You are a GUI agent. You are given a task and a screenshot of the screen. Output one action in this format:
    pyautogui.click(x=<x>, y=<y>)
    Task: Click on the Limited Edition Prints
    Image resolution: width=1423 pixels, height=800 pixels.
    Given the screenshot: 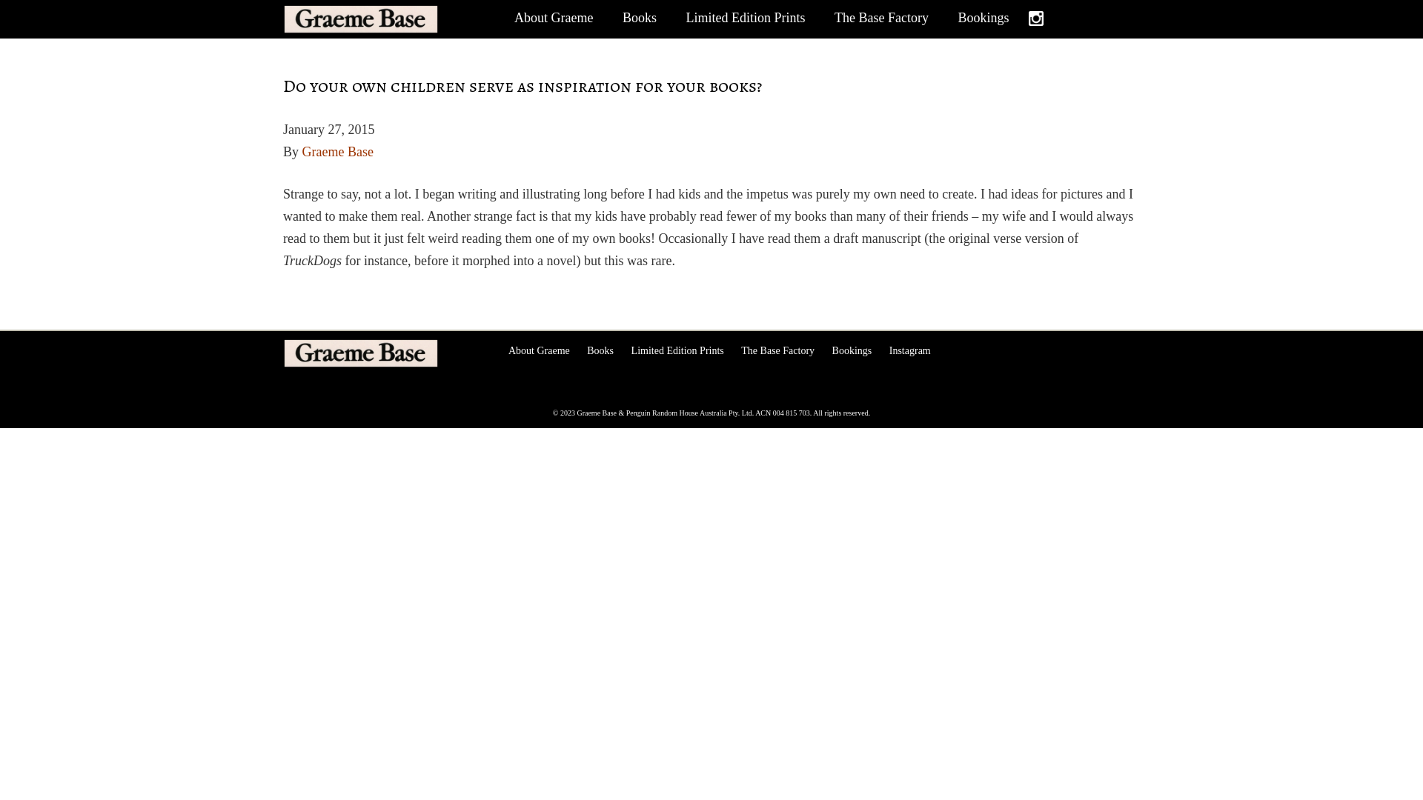 What is the action you would take?
    pyautogui.click(x=677, y=351)
    